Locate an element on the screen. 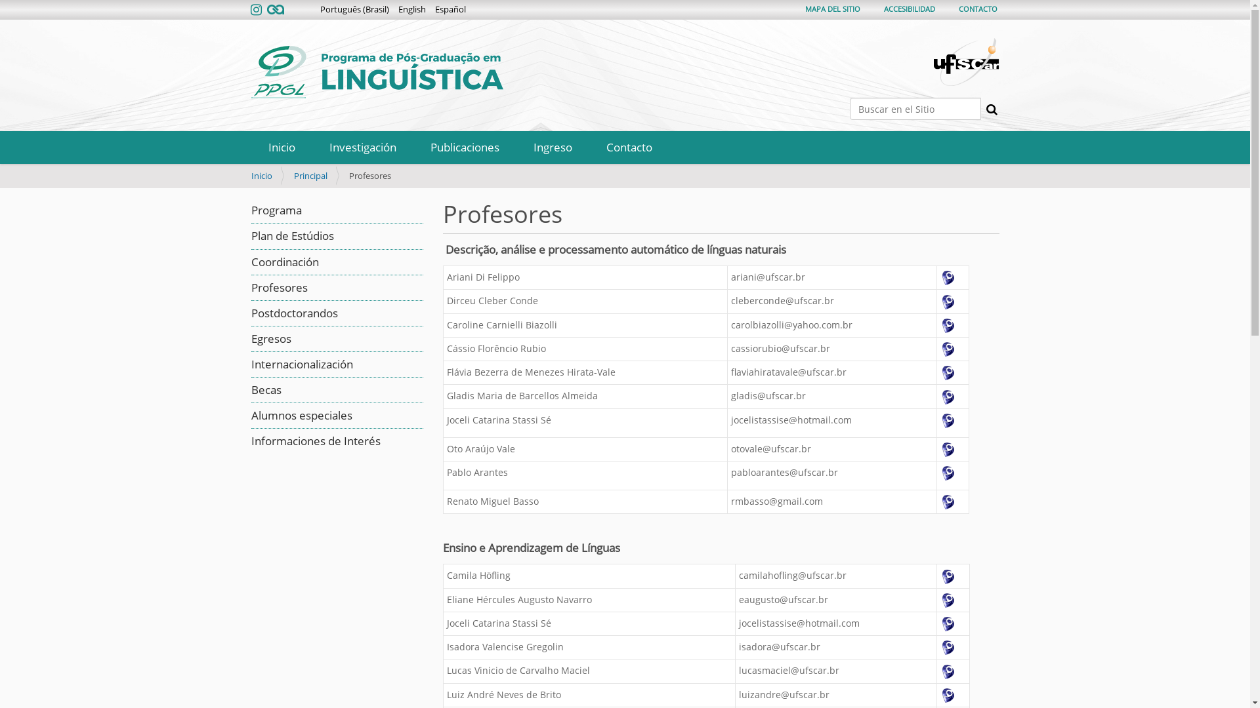 The width and height of the screenshot is (1260, 708). Alumnos especiales is located at coordinates (301, 416).